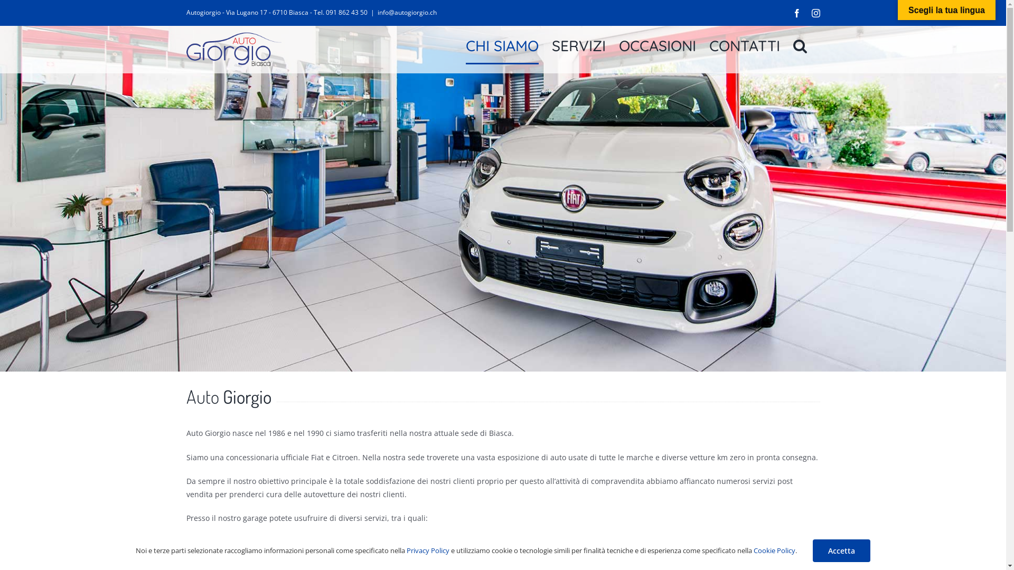 Image resolution: width=1014 pixels, height=570 pixels. I want to click on Search, so click(800, 45).